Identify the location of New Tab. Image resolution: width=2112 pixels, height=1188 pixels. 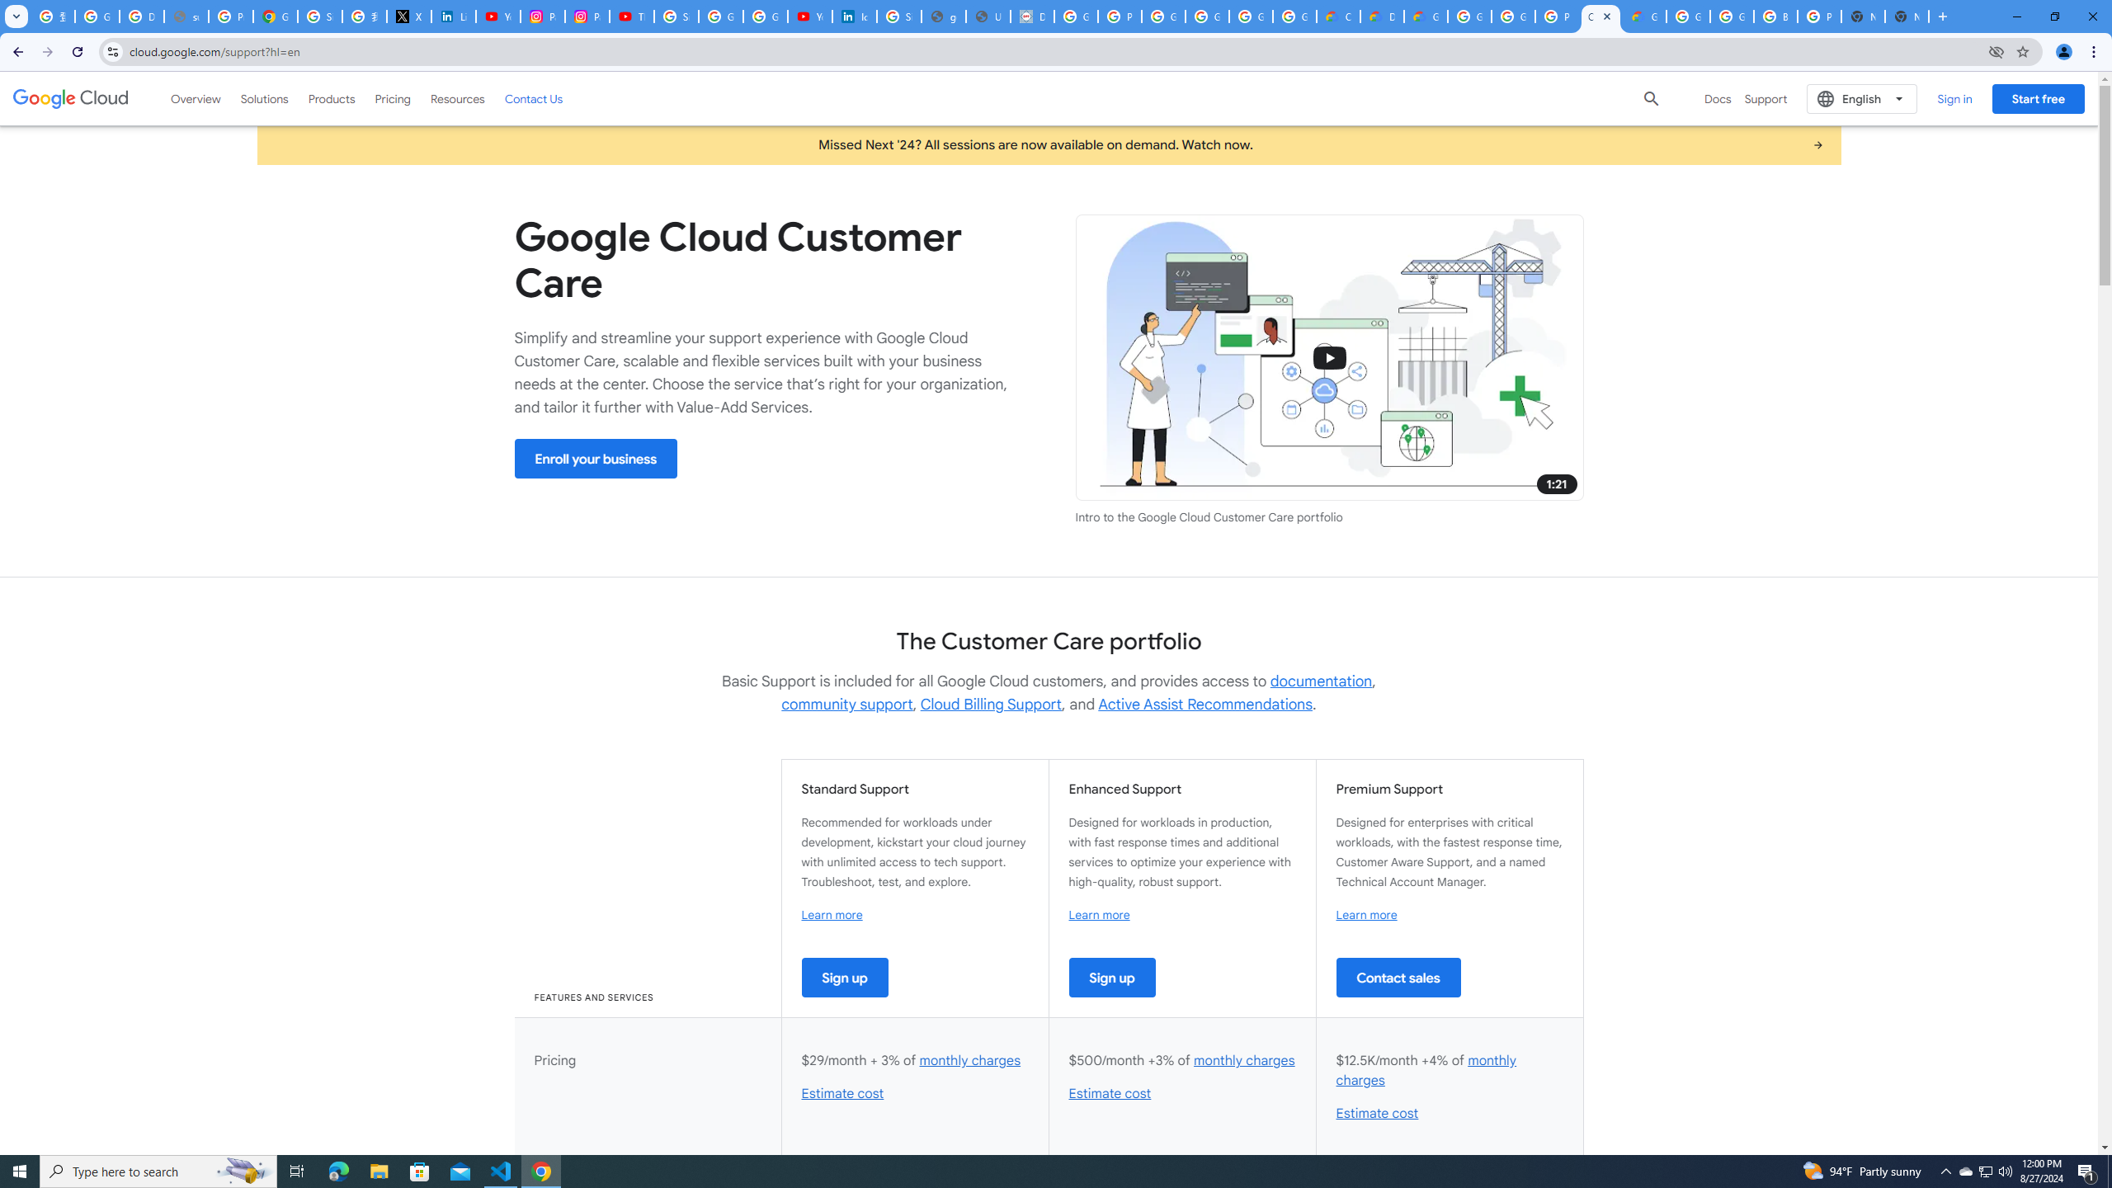
(1907, 16).